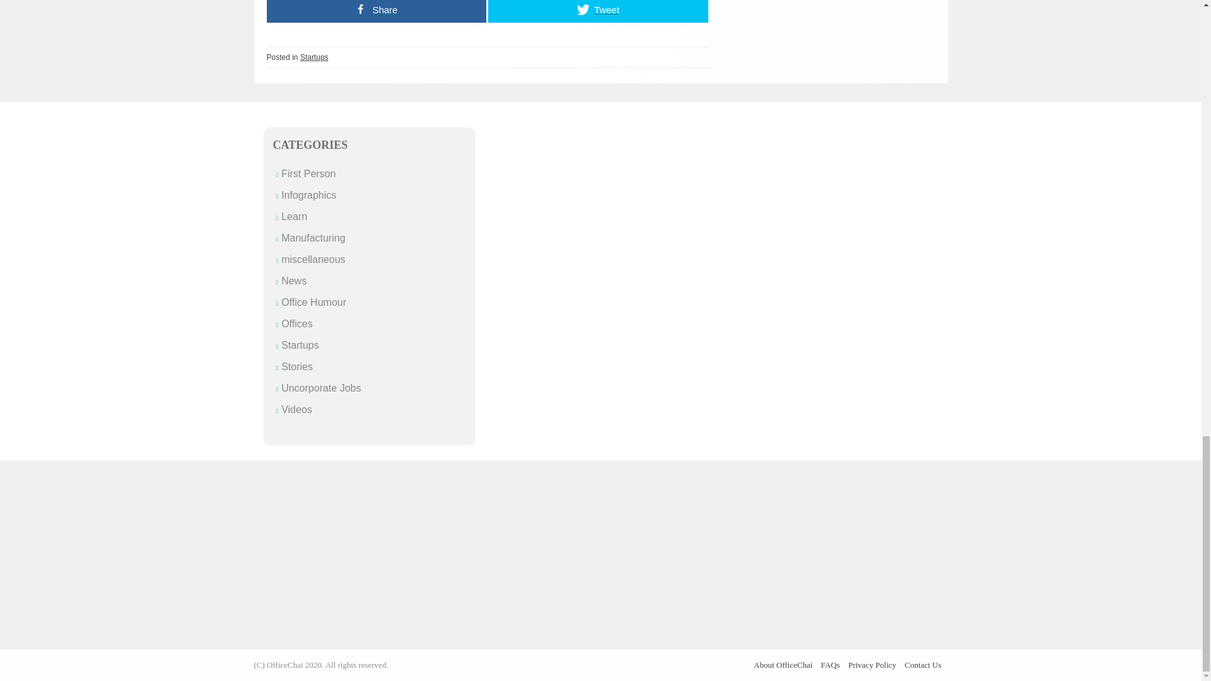 The width and height of the screenshot is (1211, 681). What do you see at coordinates (313, 238) in the screenshot?
I see `Manufacturing` at bounding box center [313, 238].